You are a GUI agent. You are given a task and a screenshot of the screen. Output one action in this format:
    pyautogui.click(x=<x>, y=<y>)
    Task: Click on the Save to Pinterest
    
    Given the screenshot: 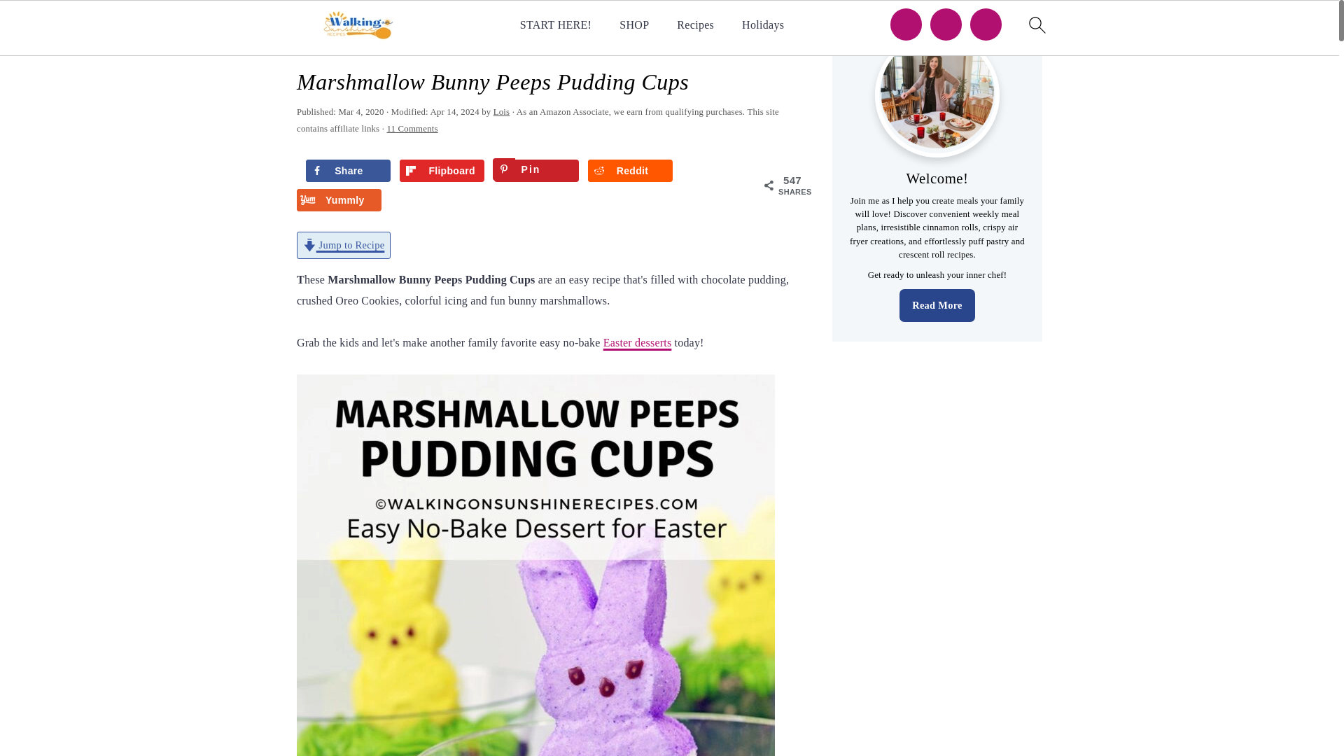 What is the action you would take?
    pyautogui.click(x=536, y=171)
    